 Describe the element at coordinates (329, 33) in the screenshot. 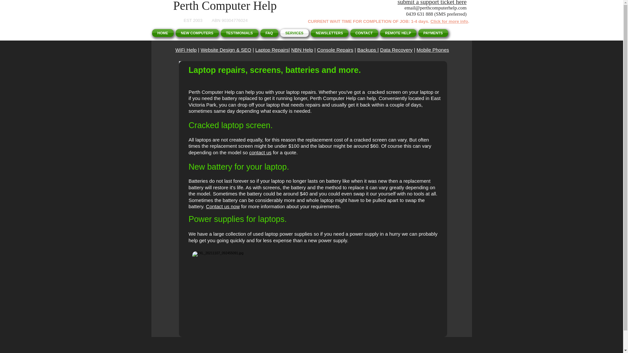

I see `NEWSLETTERS` at that location.